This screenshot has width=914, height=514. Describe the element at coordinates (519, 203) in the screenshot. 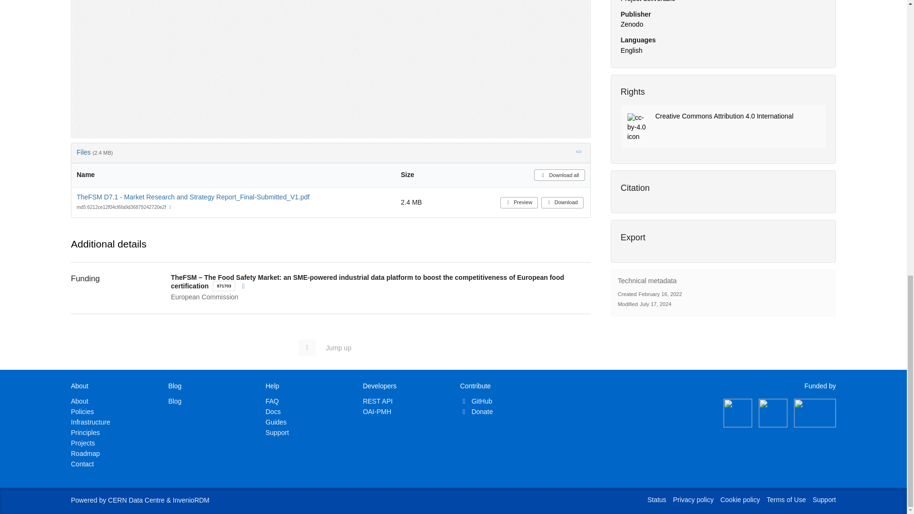

I see `Preview` at that location.